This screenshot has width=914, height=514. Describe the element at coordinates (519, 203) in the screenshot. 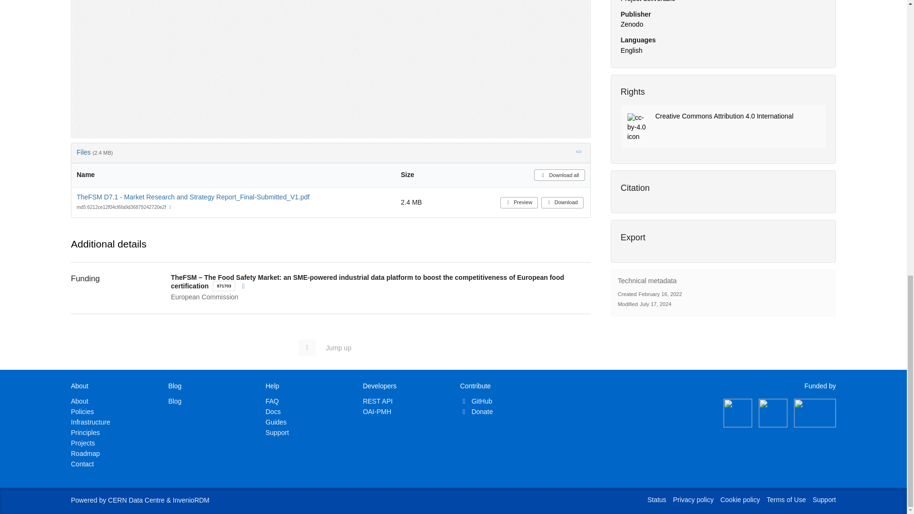

I see `Preview` at that location.